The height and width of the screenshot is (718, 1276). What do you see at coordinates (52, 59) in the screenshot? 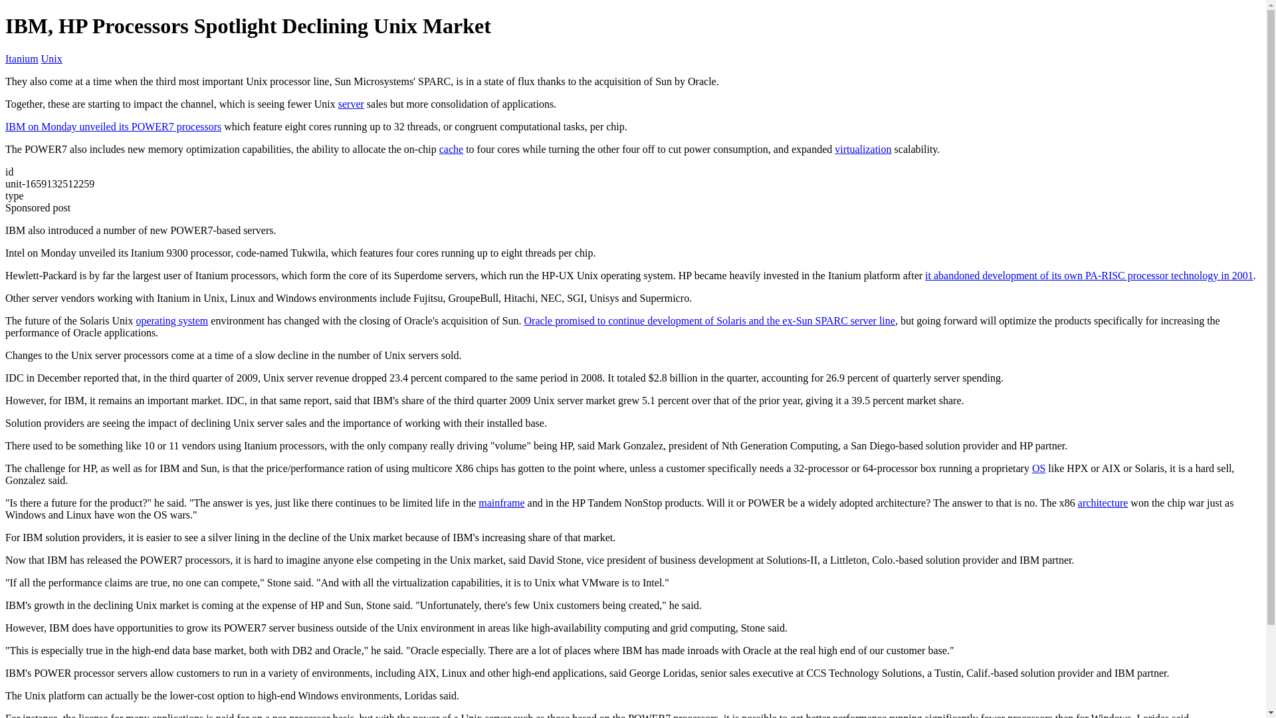
I see `Unix` at bounding box center [52, 59].